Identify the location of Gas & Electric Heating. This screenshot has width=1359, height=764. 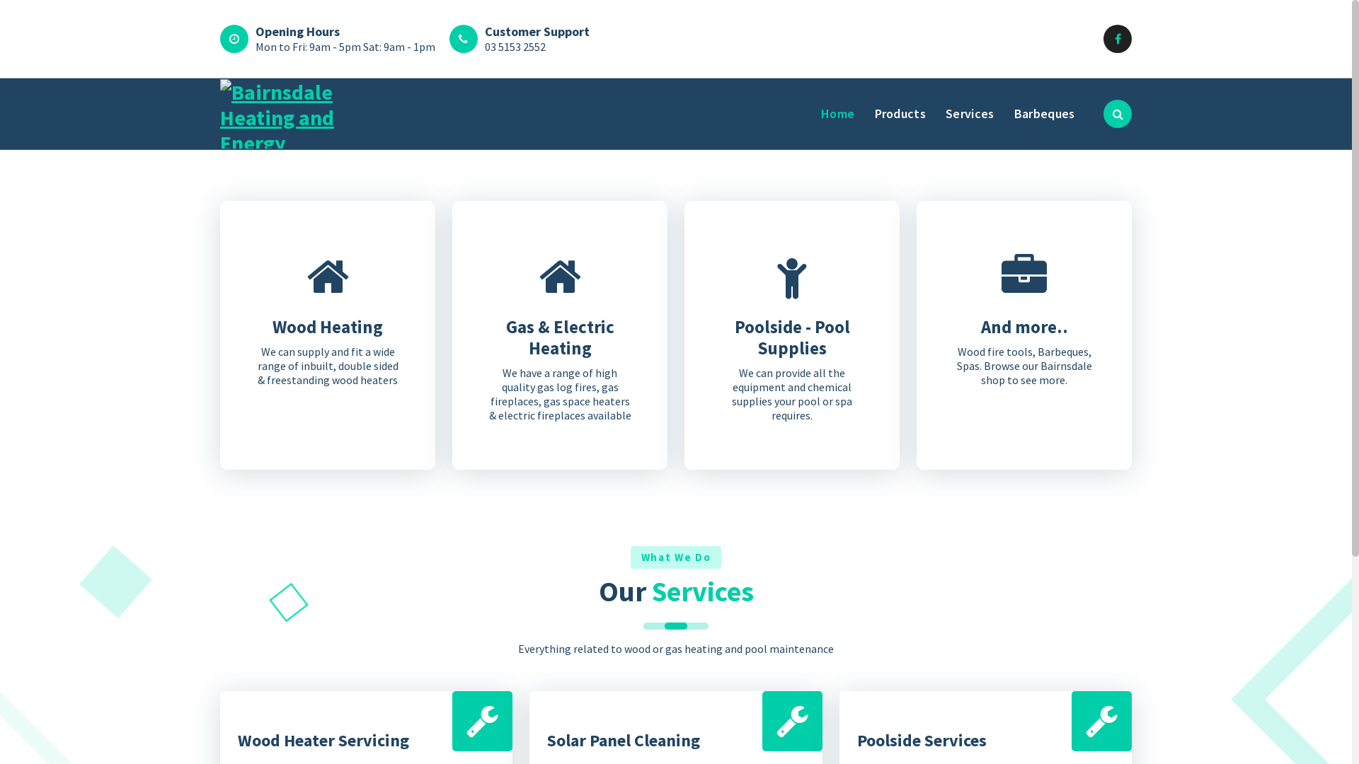
(559, 337).